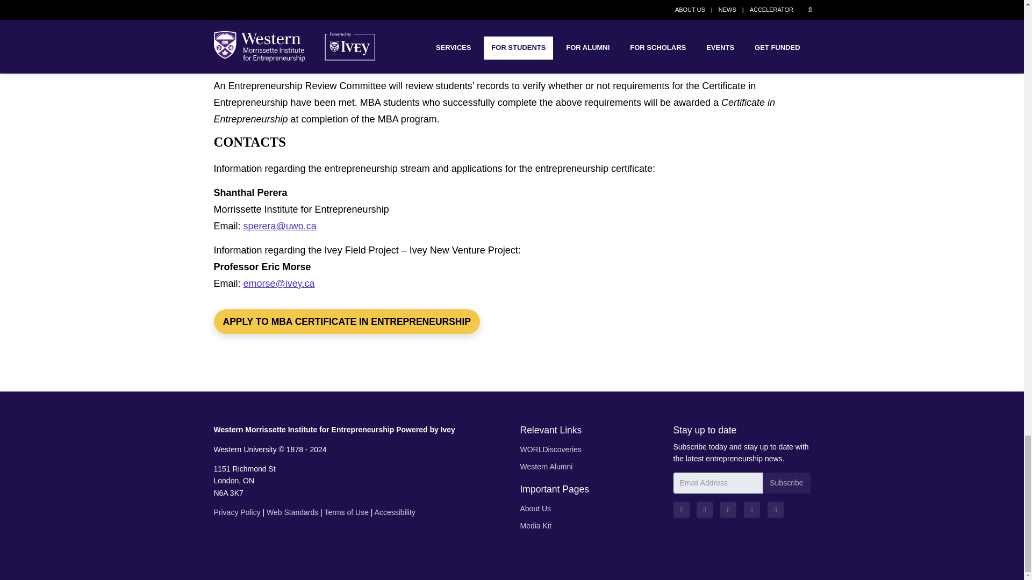 The height and width of the screenshot is (580, 1032). I want to click on Subscribe, so click(786, 483).